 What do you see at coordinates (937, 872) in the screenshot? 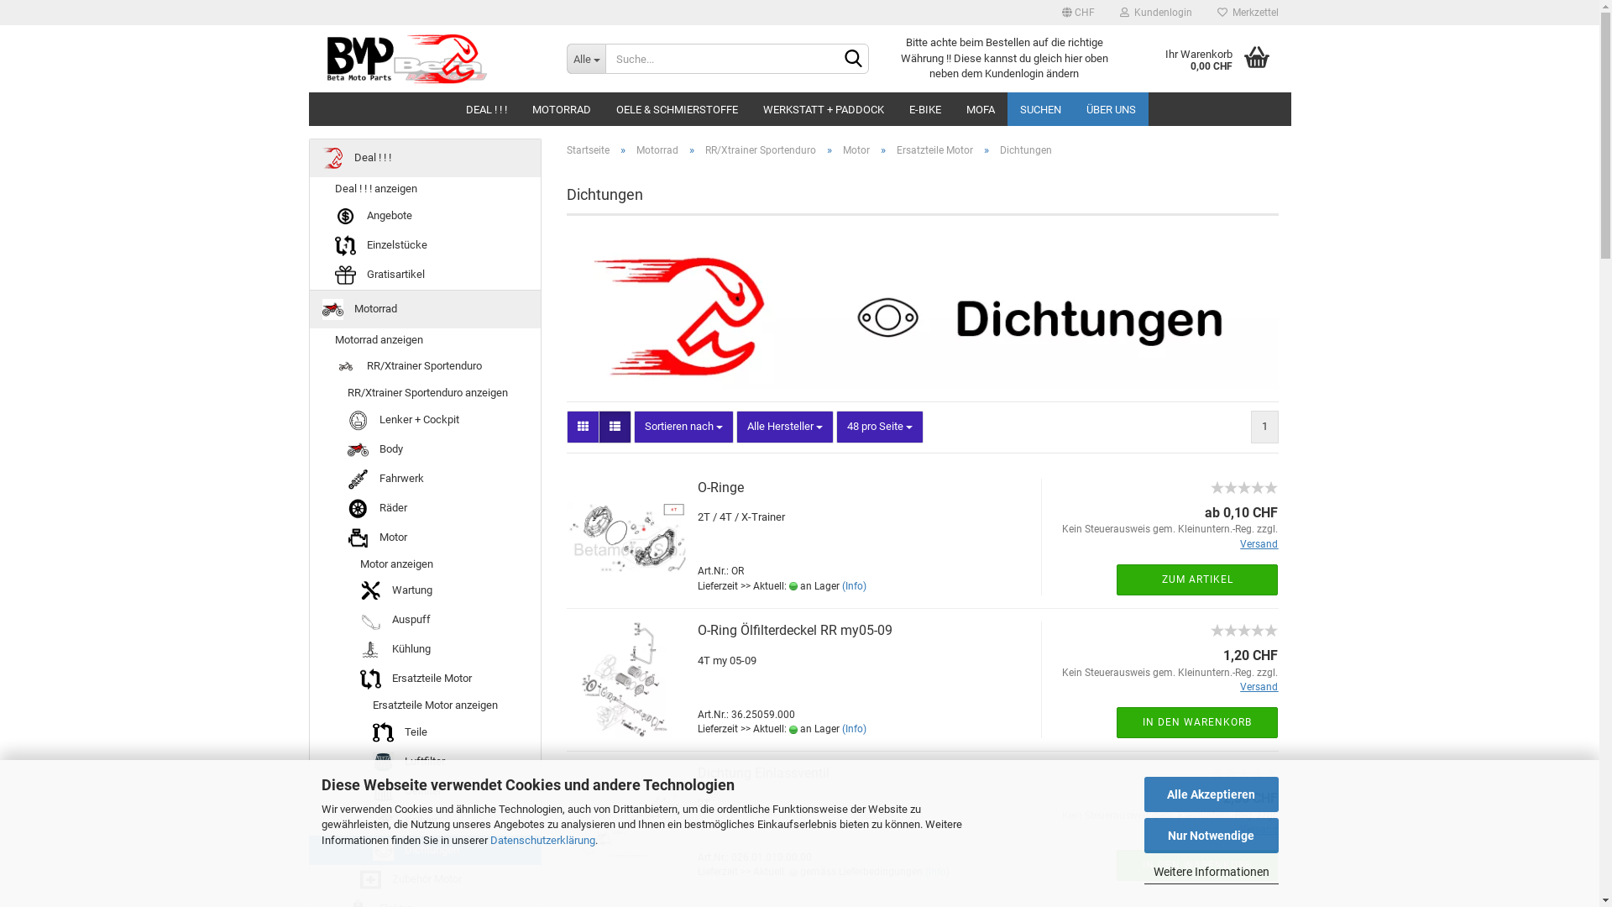
I see `(Info)` at bounding box center [937, 872].